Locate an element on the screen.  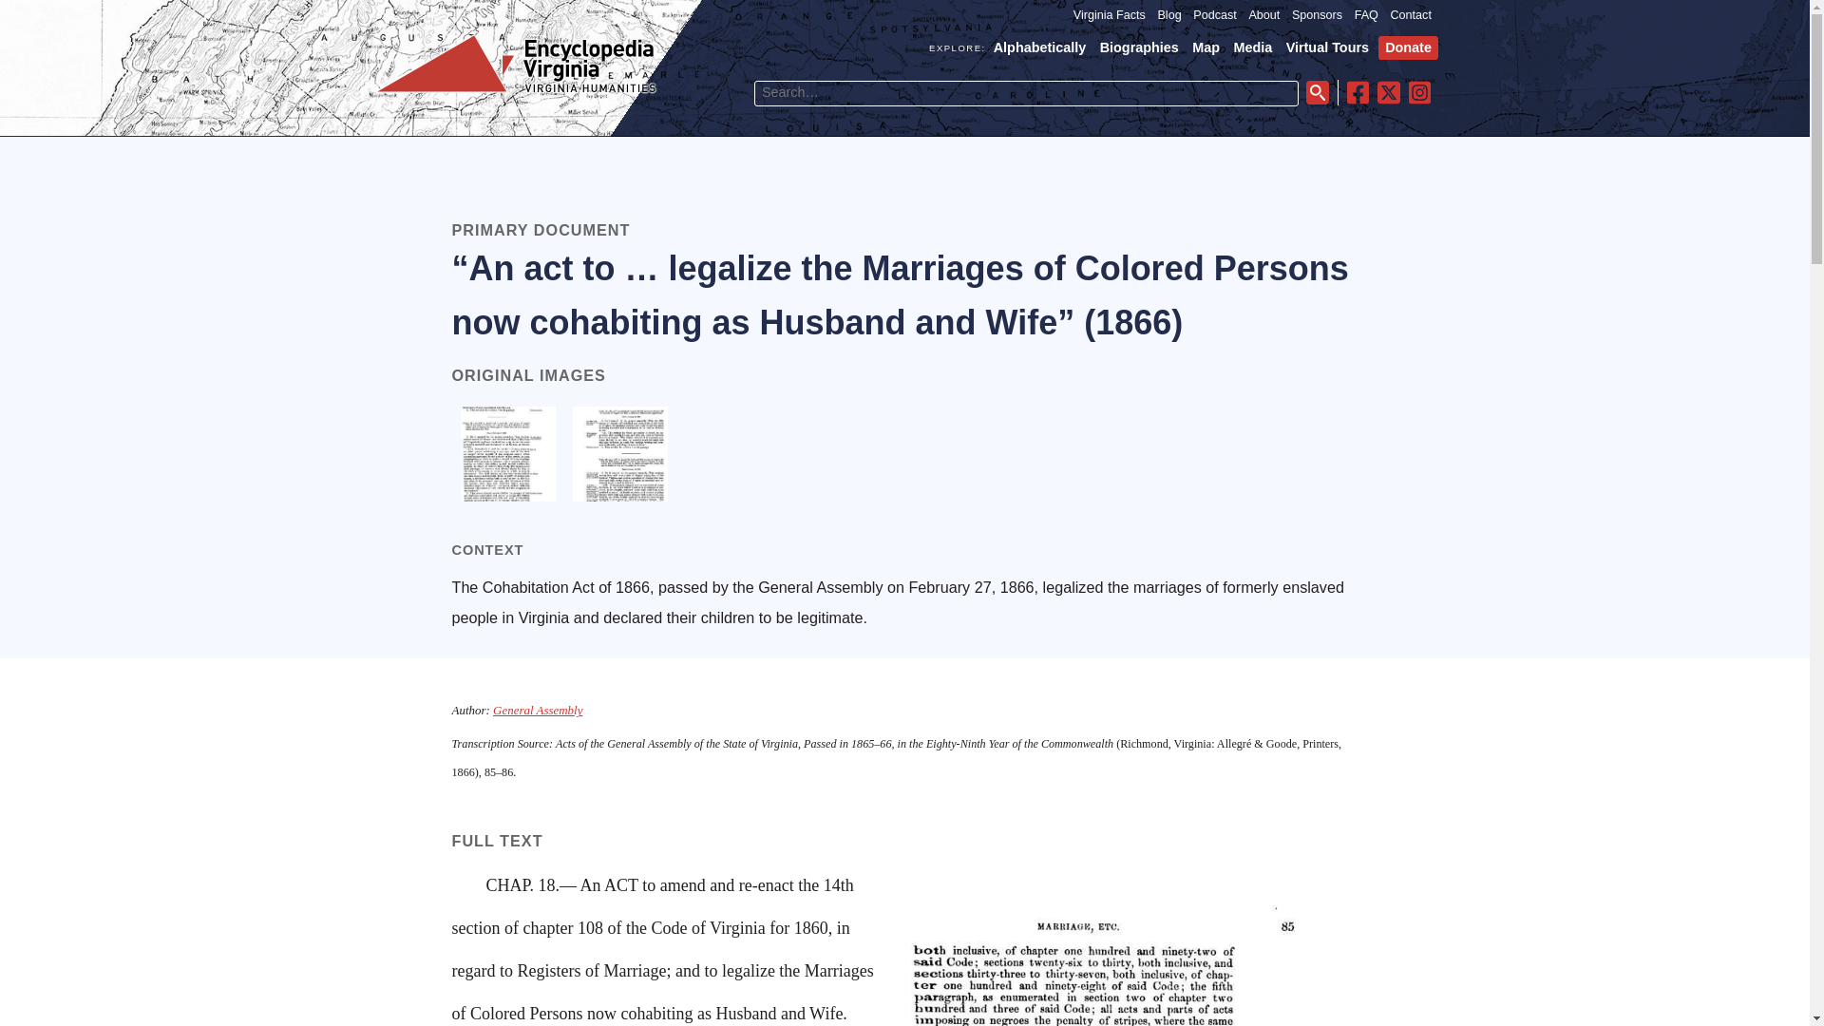
Virtual Tours is located at coordinates (1327, 47).